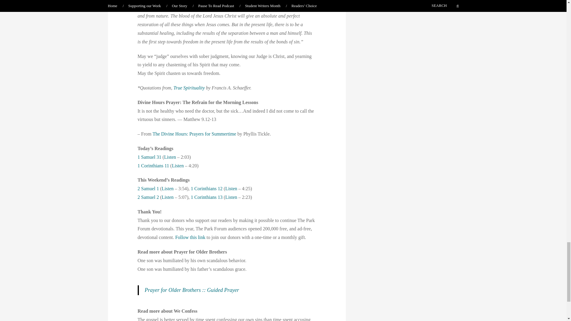 This screenshot has width=571, height=321. Describe the element at coordinates (194, 134) in the screenshot. I see `The Divine Hours: Prayers for Summertime` at that location.